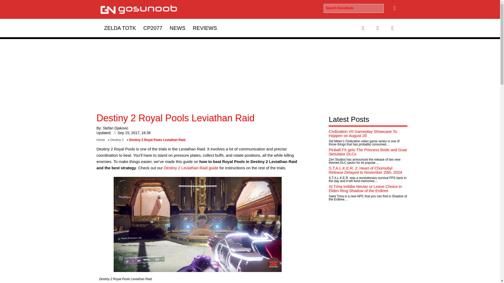 This screenshot has width=504, height=283. Describe the element at coordinates (120, 28) in the screenshot. I see `ZELDA TOTK` at that location.